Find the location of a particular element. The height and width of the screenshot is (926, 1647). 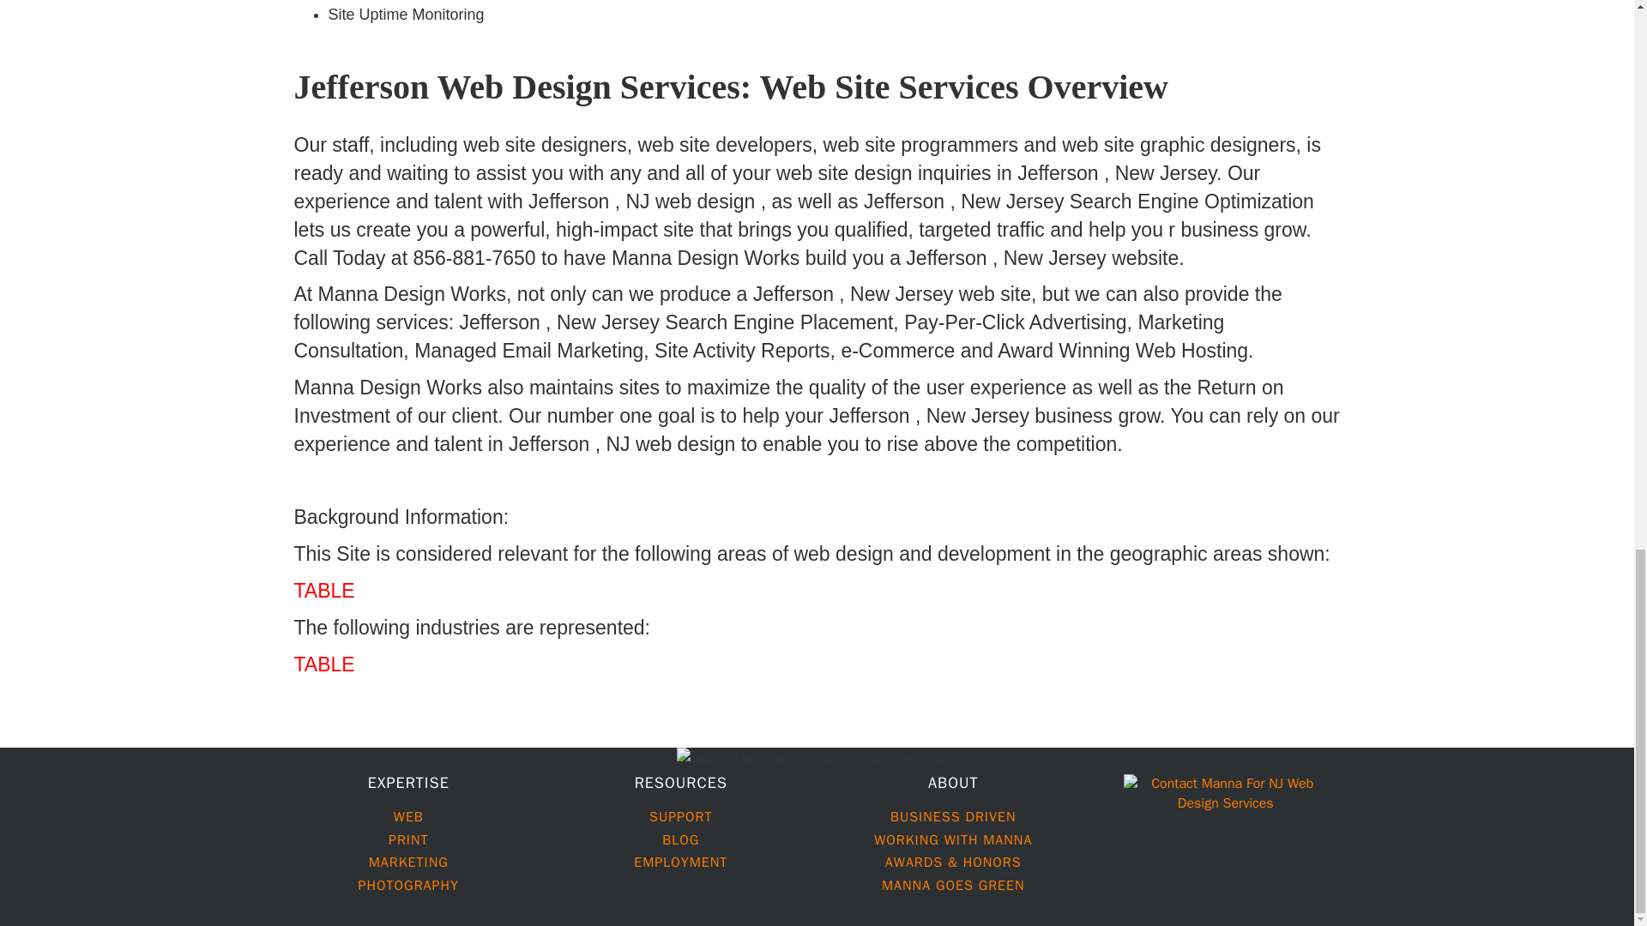

WEB is located at coordinates (408, 816).